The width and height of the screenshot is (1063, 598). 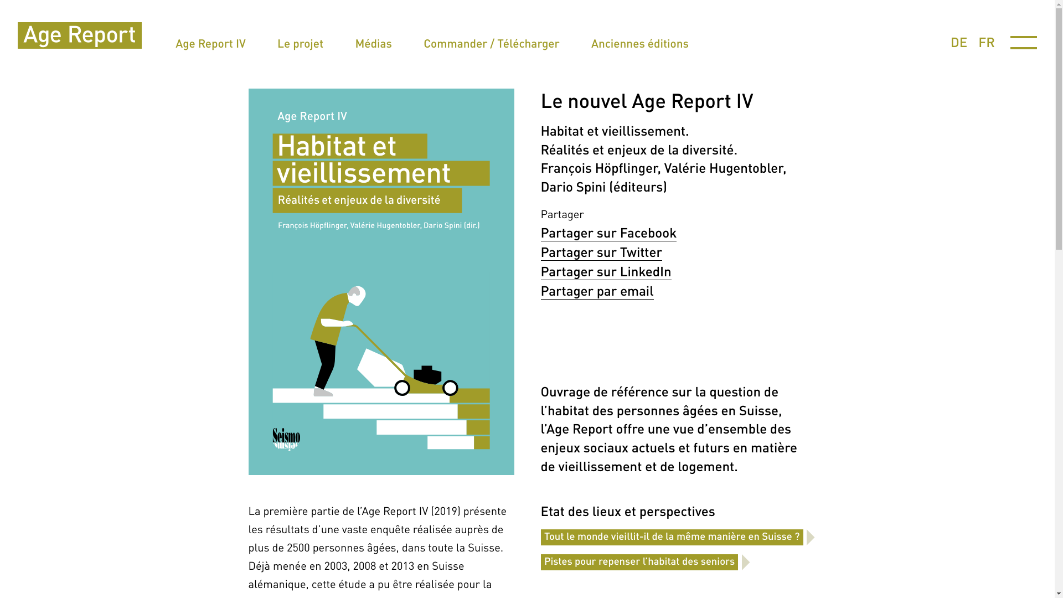 I want to click on DE, so click(x=959, y=42).